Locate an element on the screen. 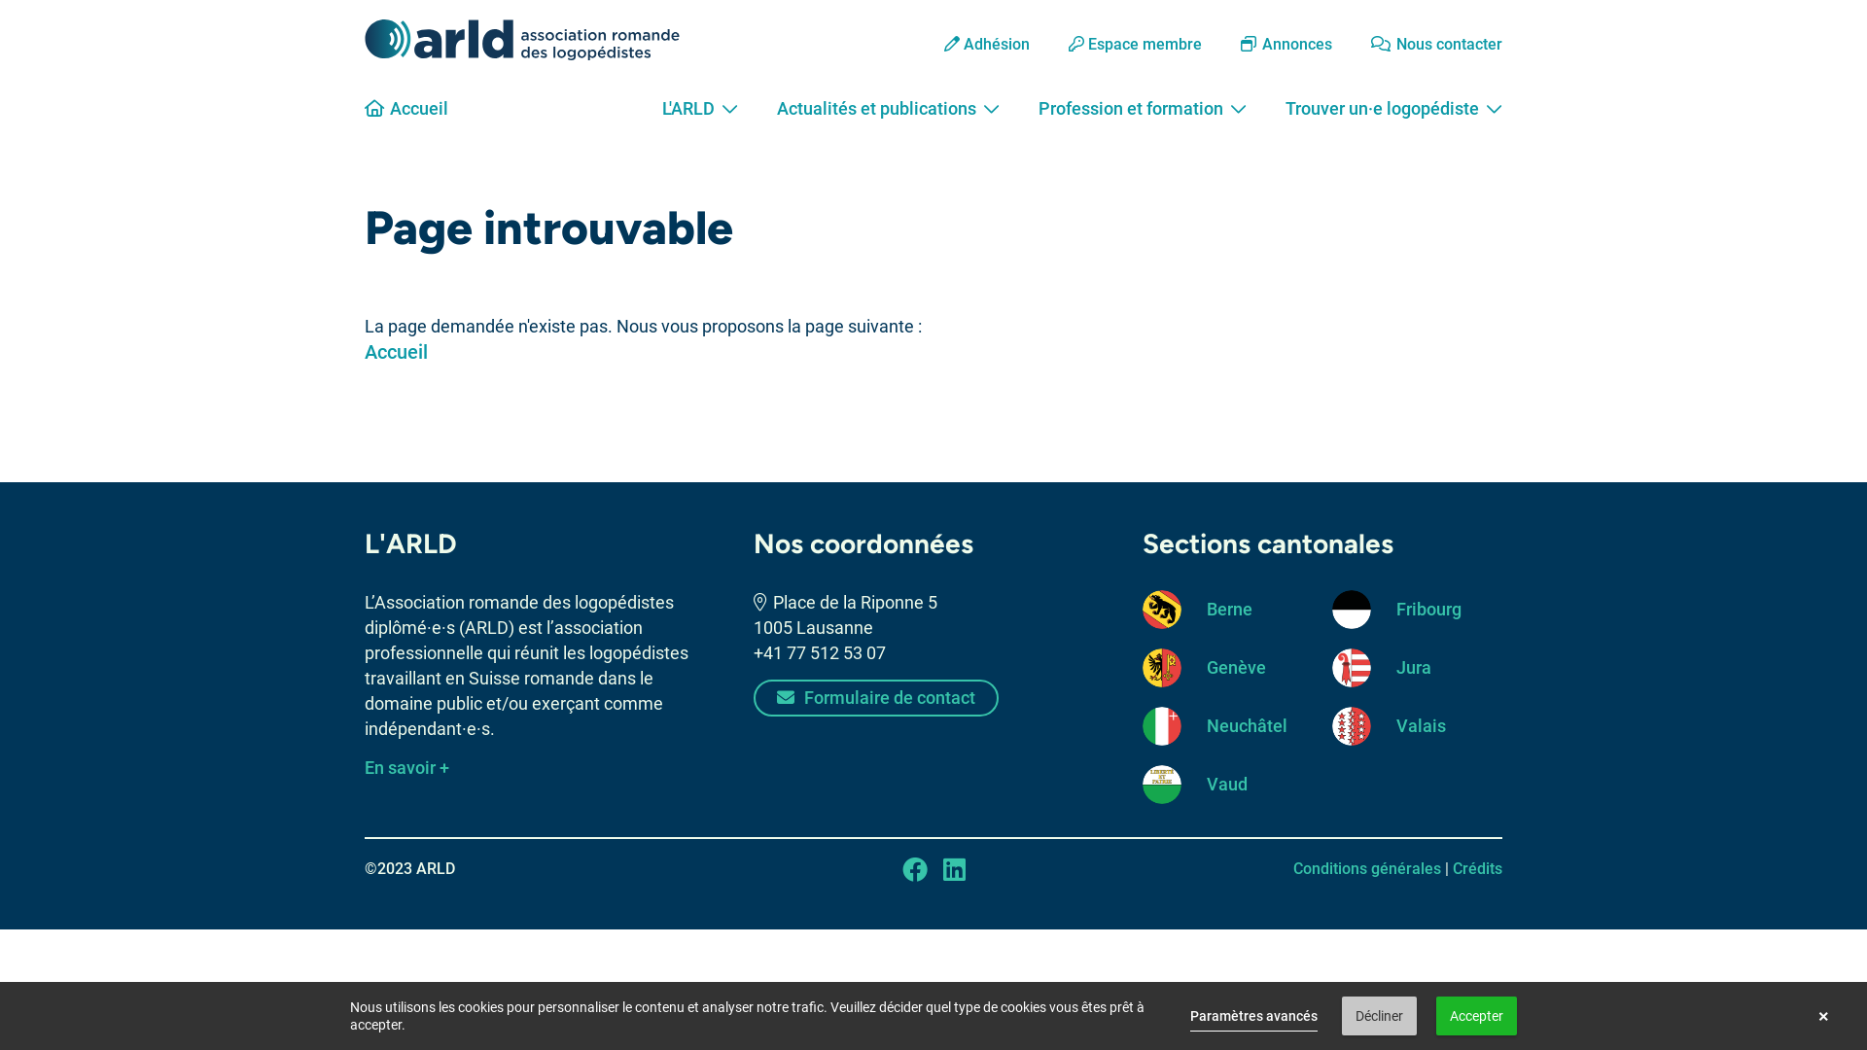 The height and width of the screenshot is (1050, 1867). Annonces is located at coordinates (1269, 45).